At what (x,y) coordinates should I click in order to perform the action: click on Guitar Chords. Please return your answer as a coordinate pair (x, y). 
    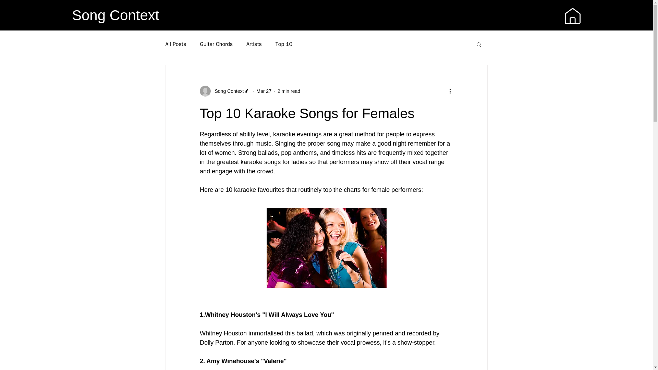
    Looking at the image, I should click on (216, 44).